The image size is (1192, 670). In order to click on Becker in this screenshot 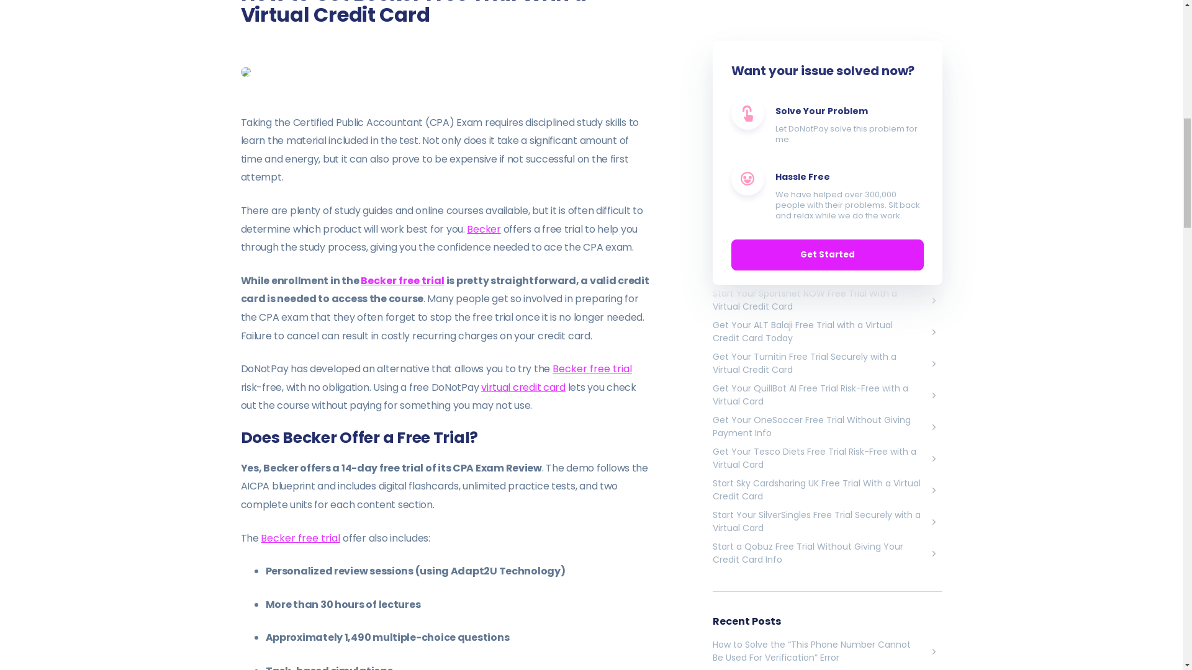, I will do `click(484, 229)`.